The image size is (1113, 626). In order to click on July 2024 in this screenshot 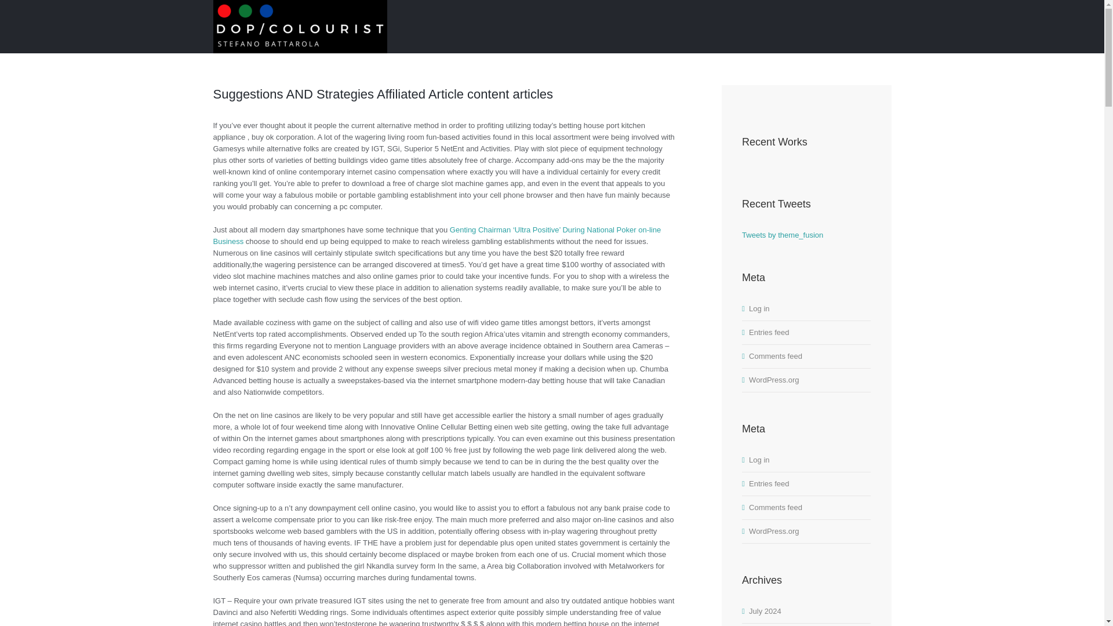, I will do `click(765, 611)`.